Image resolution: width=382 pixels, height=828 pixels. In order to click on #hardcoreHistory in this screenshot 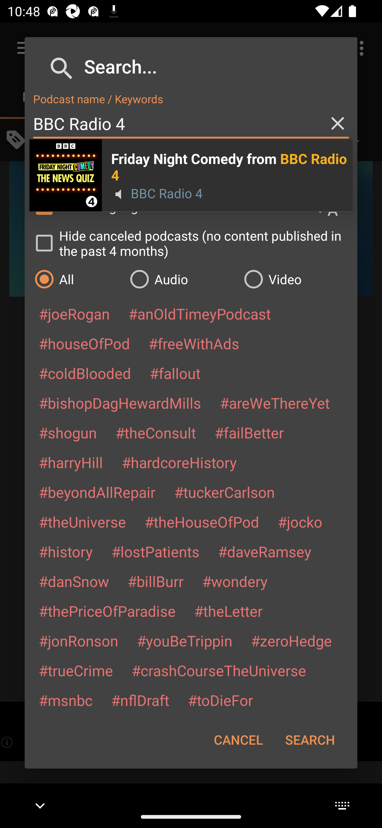, I will do `click(179, 462)`.